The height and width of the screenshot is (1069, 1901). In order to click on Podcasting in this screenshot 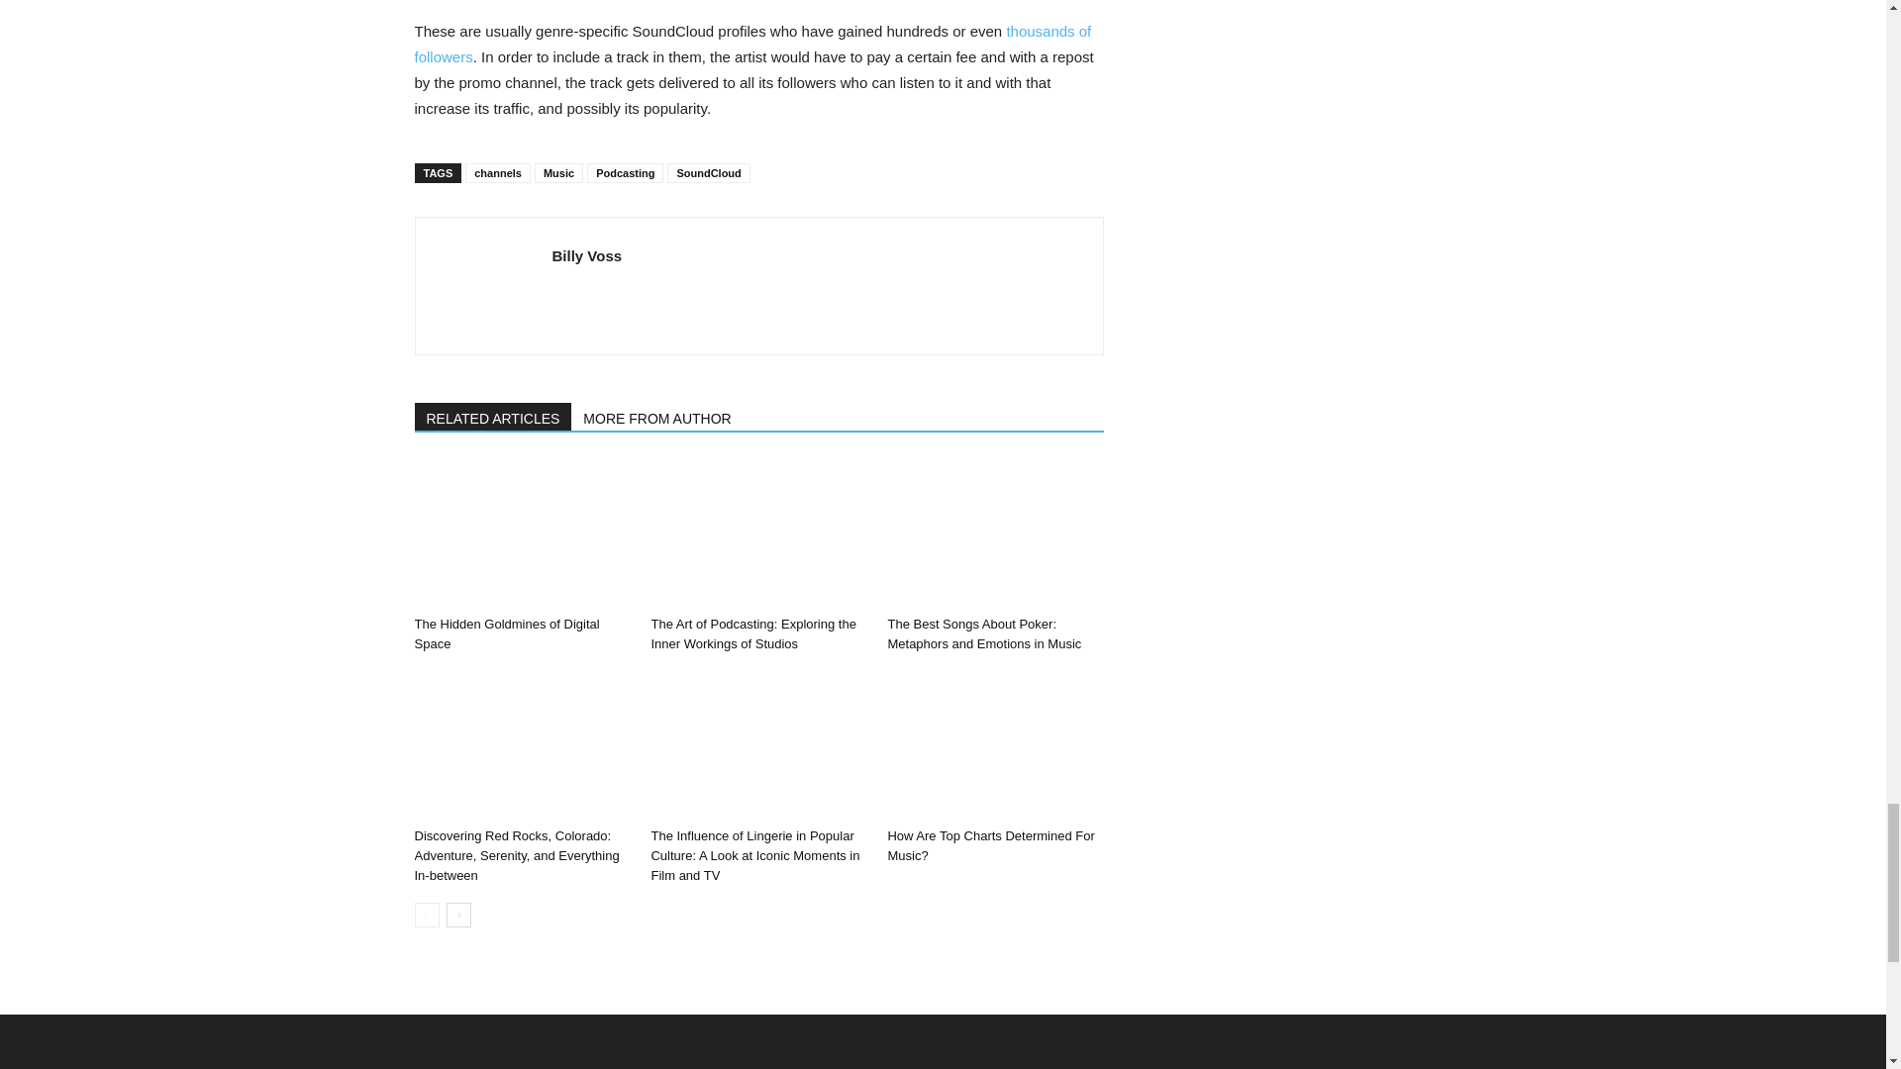, I will do `click(626, 172)`.